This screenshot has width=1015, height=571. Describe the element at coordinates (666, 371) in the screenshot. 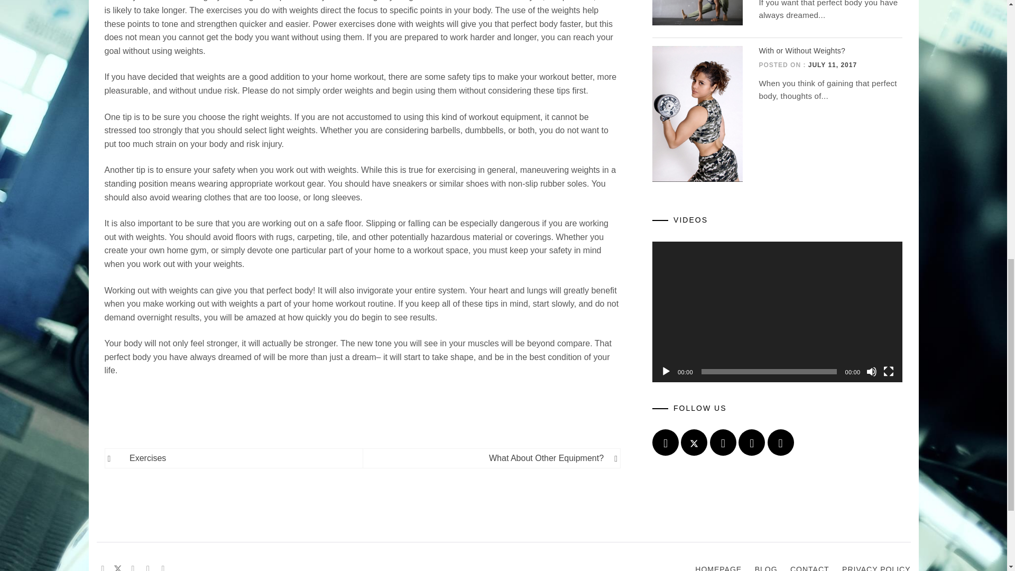

I see `Play` at that location.